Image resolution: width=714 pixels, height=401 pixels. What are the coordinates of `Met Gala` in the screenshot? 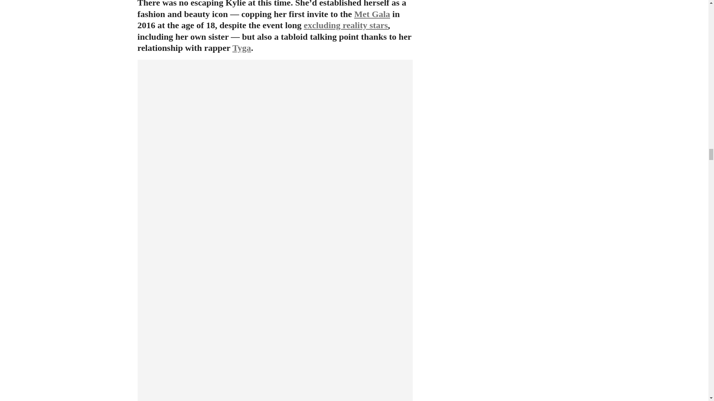 It's located at (372, 14).